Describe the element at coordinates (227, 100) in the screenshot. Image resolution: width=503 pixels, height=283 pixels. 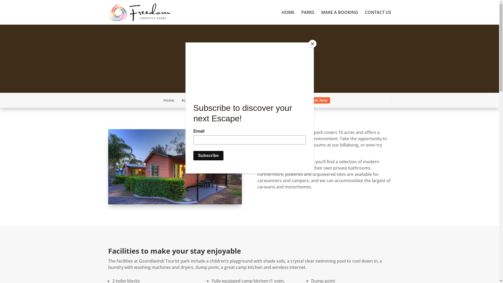
I see `Park Map` at that location.